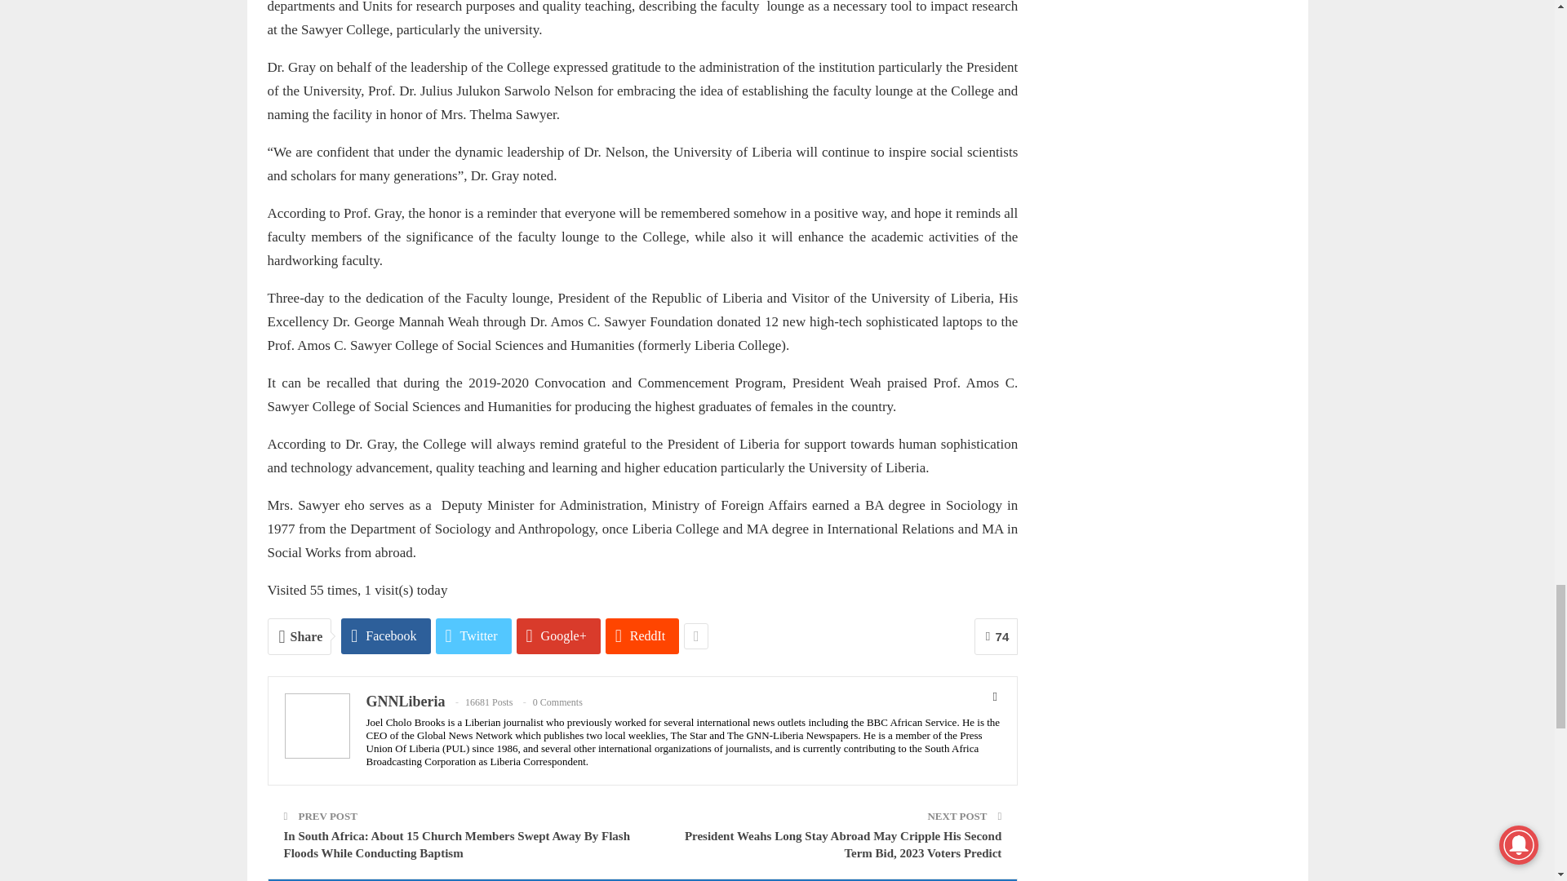  What do you see at coordinates (405, 702) in the screenshot?
I see `GNNLiberia` at bounding box center [405, 702].